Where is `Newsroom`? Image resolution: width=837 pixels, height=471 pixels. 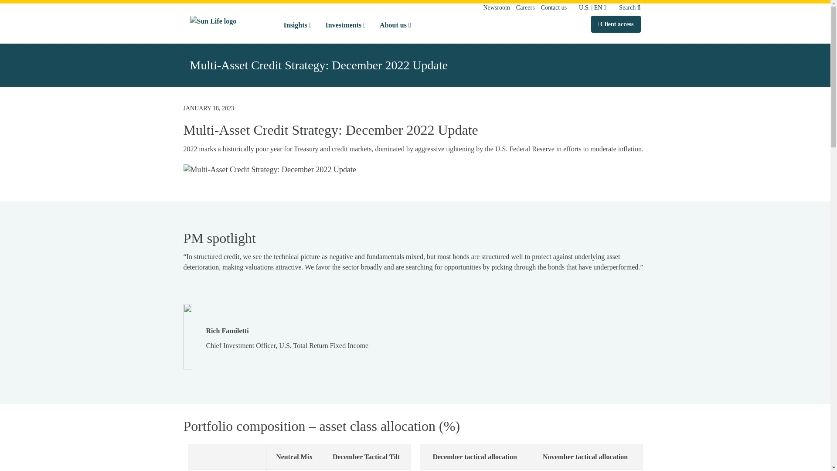
Newsroom is located at coordinates (496, 7).